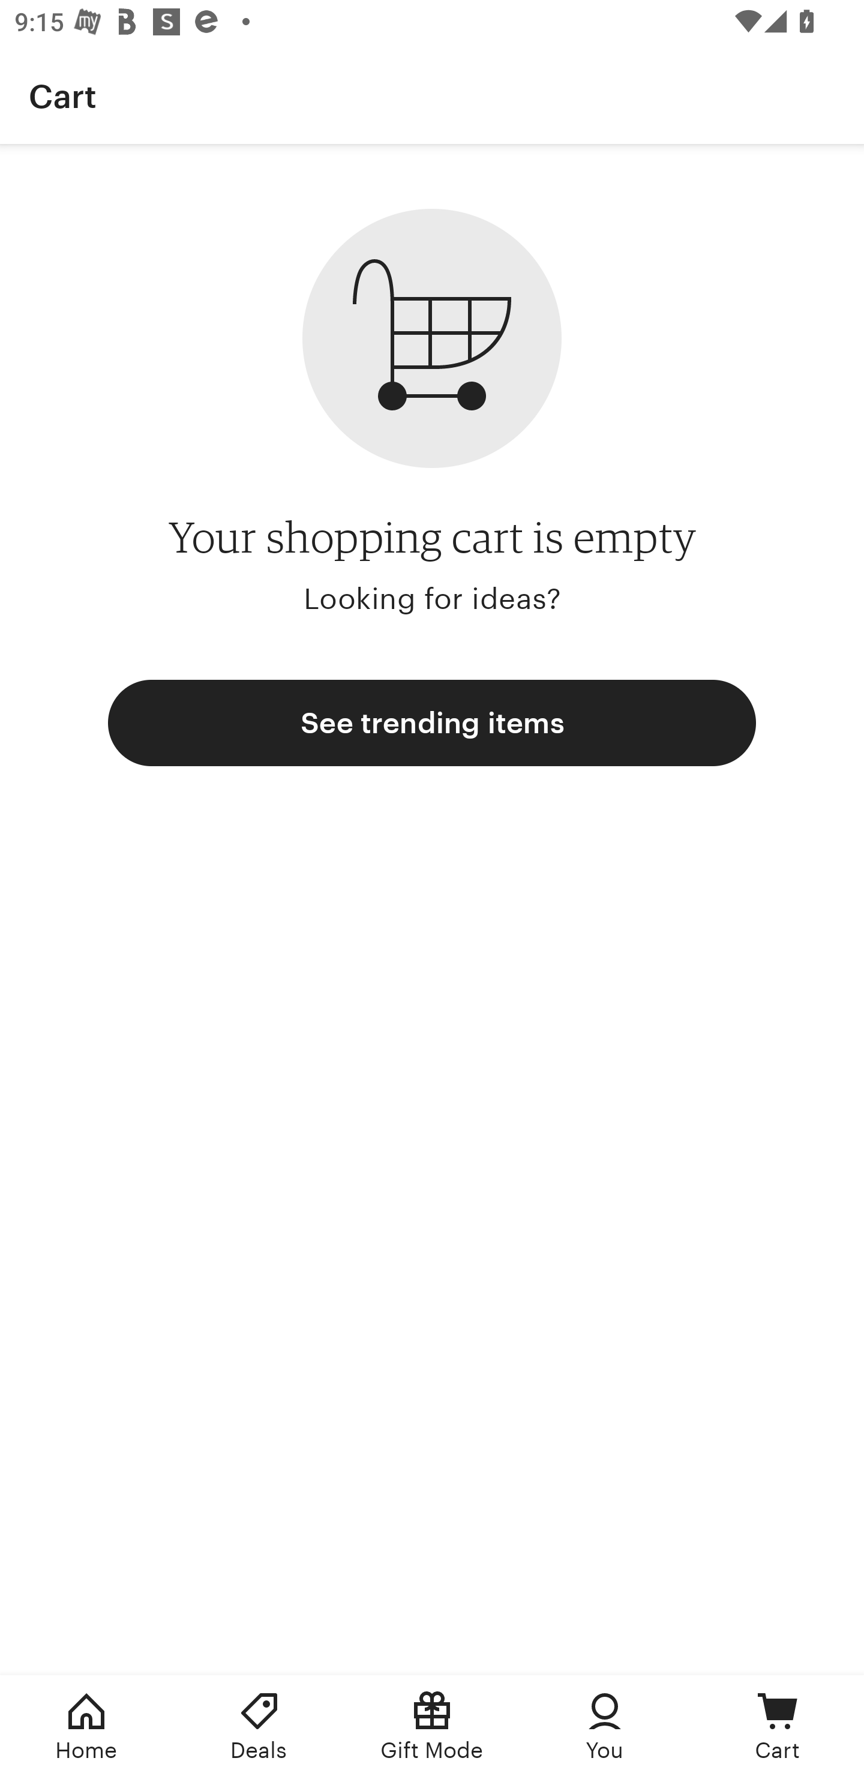 This screenshot has width=864, height=1776. Describe the element at coordinates (86, 1726) in the screenshot. I see `Home` at that location.